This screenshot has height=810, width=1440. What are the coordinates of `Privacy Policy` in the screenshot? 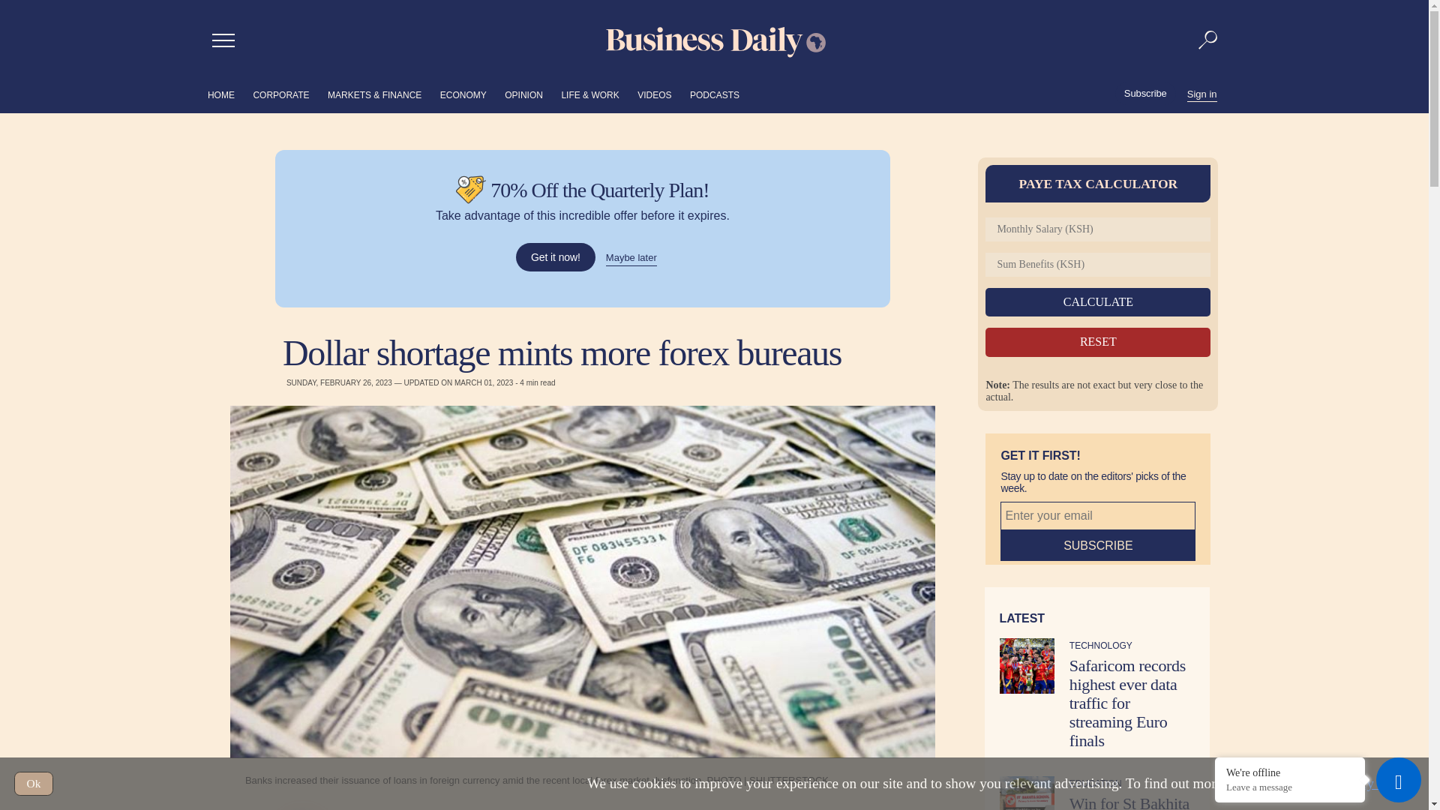 It's located at (1371, 783).